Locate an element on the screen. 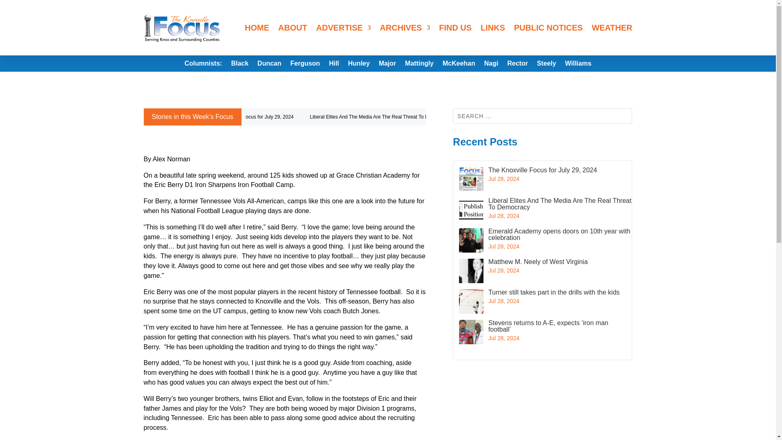  Mattingly is located at coordinates (420, 65).